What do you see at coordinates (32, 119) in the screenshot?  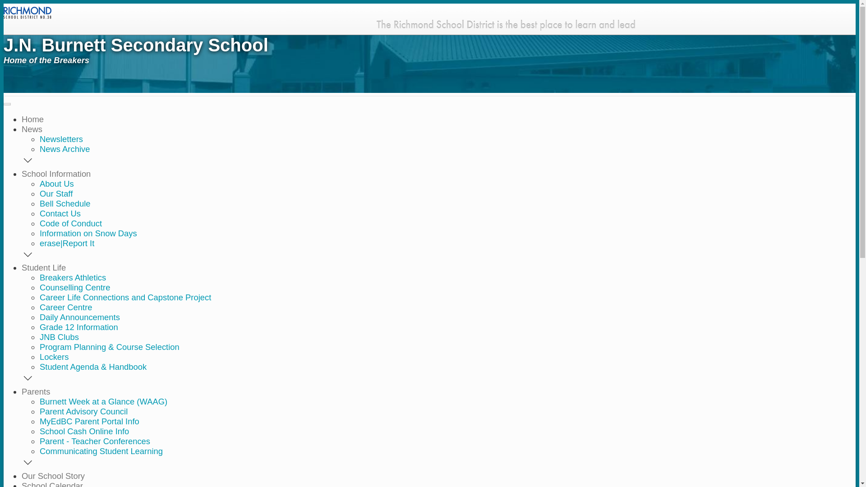 I see `Home` at bounding box center [32, 119].